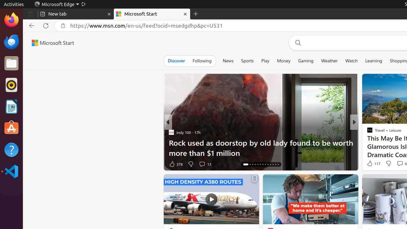  What do you see at coordinates (371, 164) in the screenshot?
I see `328 Like` at bounding box center [371, 164].